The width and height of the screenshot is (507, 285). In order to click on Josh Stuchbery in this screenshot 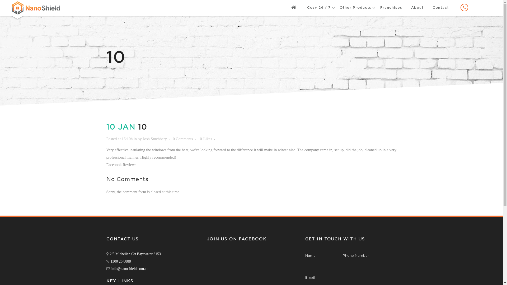, I will do `click(155, 139)`.